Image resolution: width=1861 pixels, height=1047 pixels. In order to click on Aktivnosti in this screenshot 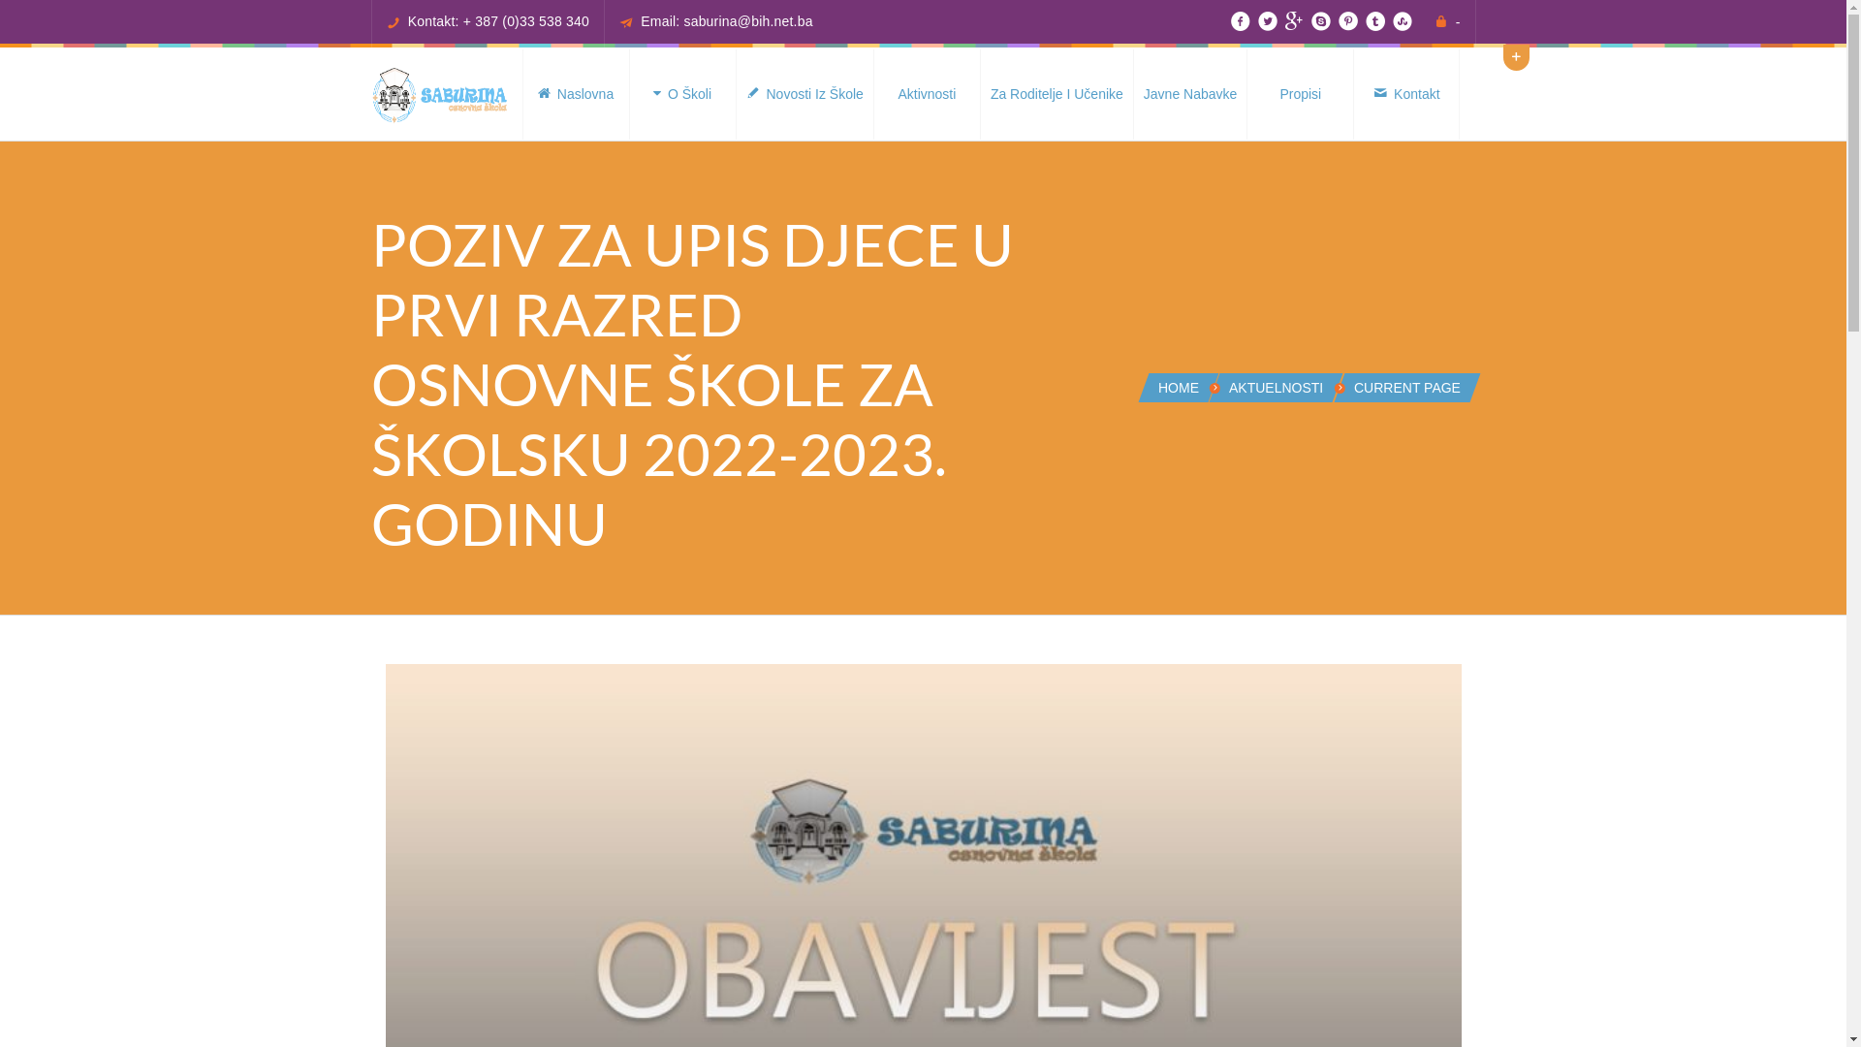, I will do `click(927, 95)`.